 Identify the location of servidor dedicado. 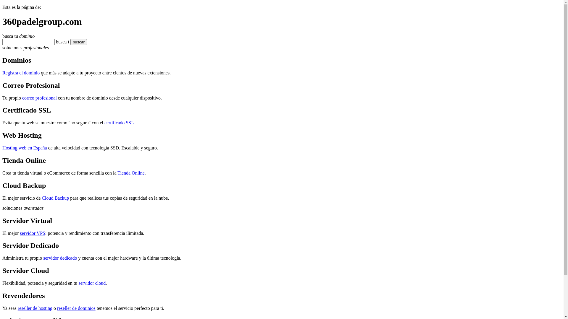
(60, 258).